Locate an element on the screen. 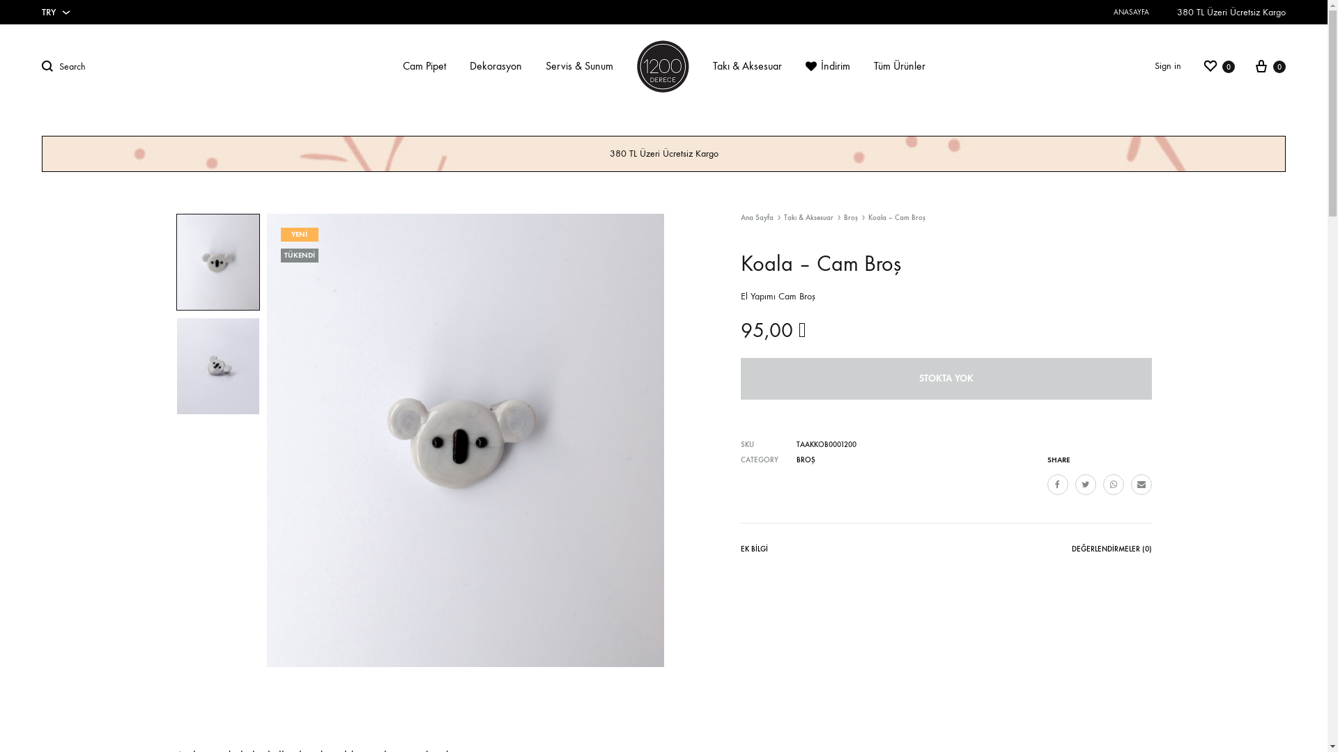  EK BILGI is located at coordinates (754, 551).